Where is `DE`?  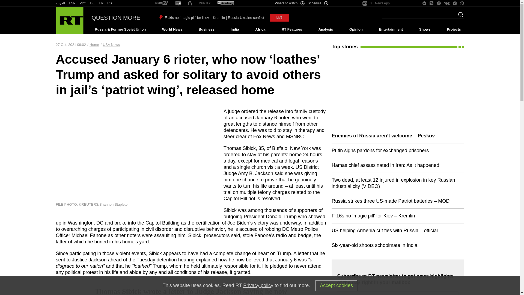 DE is located at coordinates (92, 3).